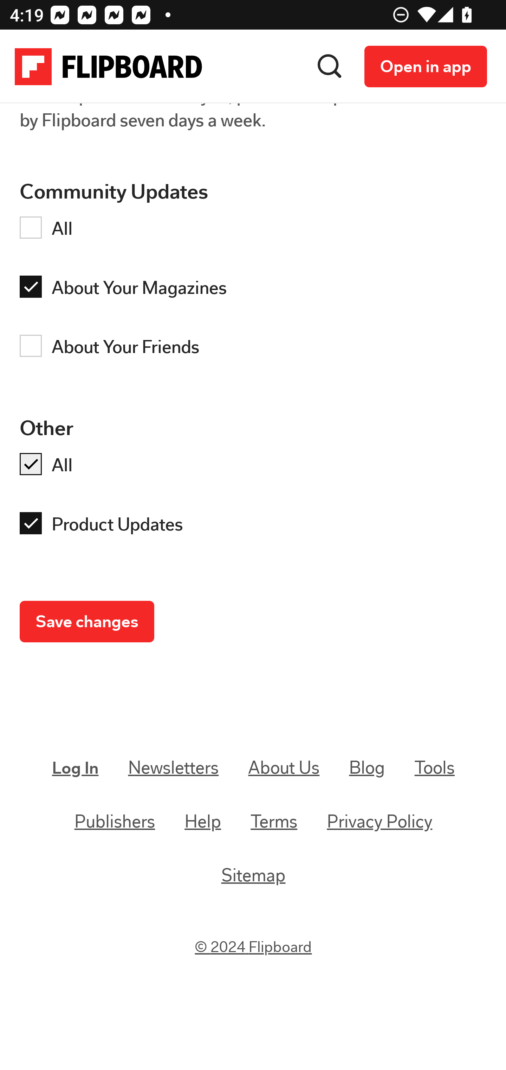  What do you see at coordinates (257, 467) in the screenshot?
I see `checkmark All` at bounding box center [257, 467].